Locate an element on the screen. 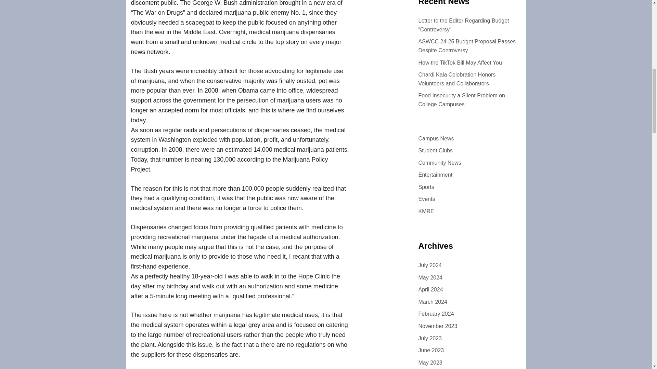 Image resolution: width=657 pixels, height=369 pixels. Events is located at coordinates (426, 199).